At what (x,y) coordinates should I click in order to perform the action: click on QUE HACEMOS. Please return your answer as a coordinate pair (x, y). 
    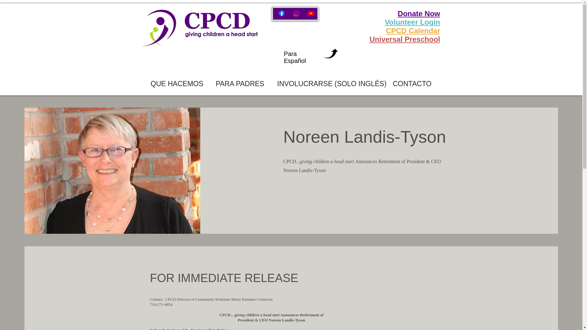
    Looking at the image, I should click on (175, 84).